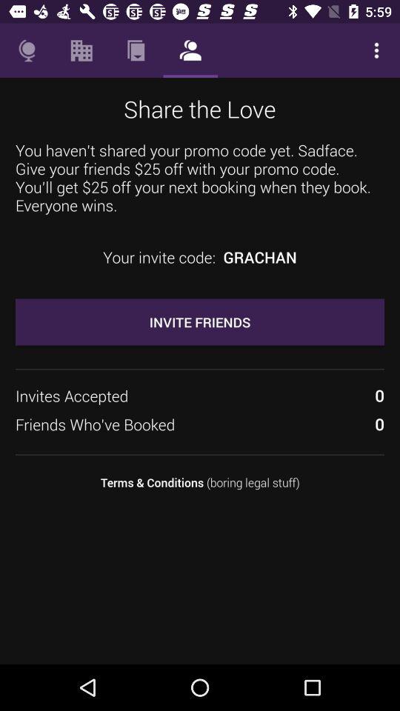  Describe the element at coordinates (259, 257) in the screenshot. I see `turn on icon to the right of the your invite code: icon` at that location.